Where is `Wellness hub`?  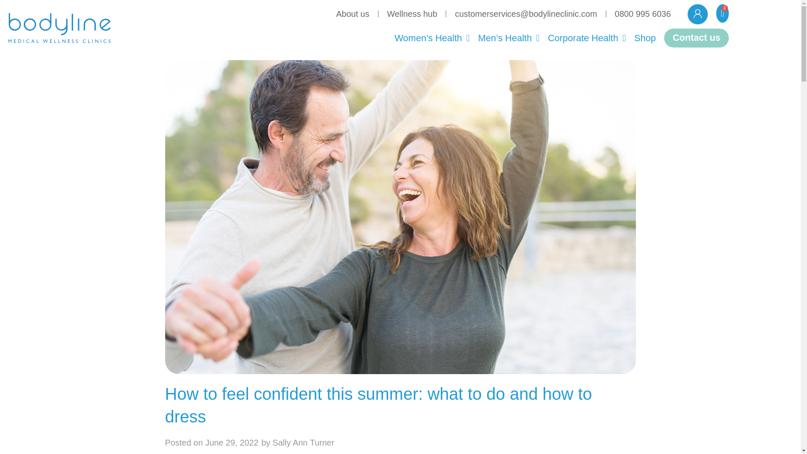
Wellness hub is located at coordinates (412, 13).